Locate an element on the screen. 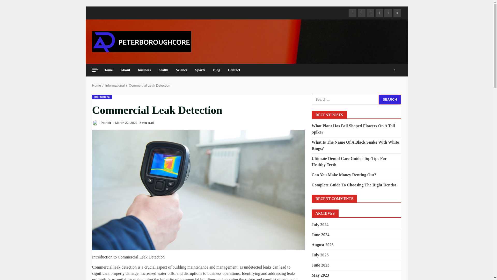 Image resolution: width=497 pixels, height=280 pixels. Home is located at coordinates (110, 70).